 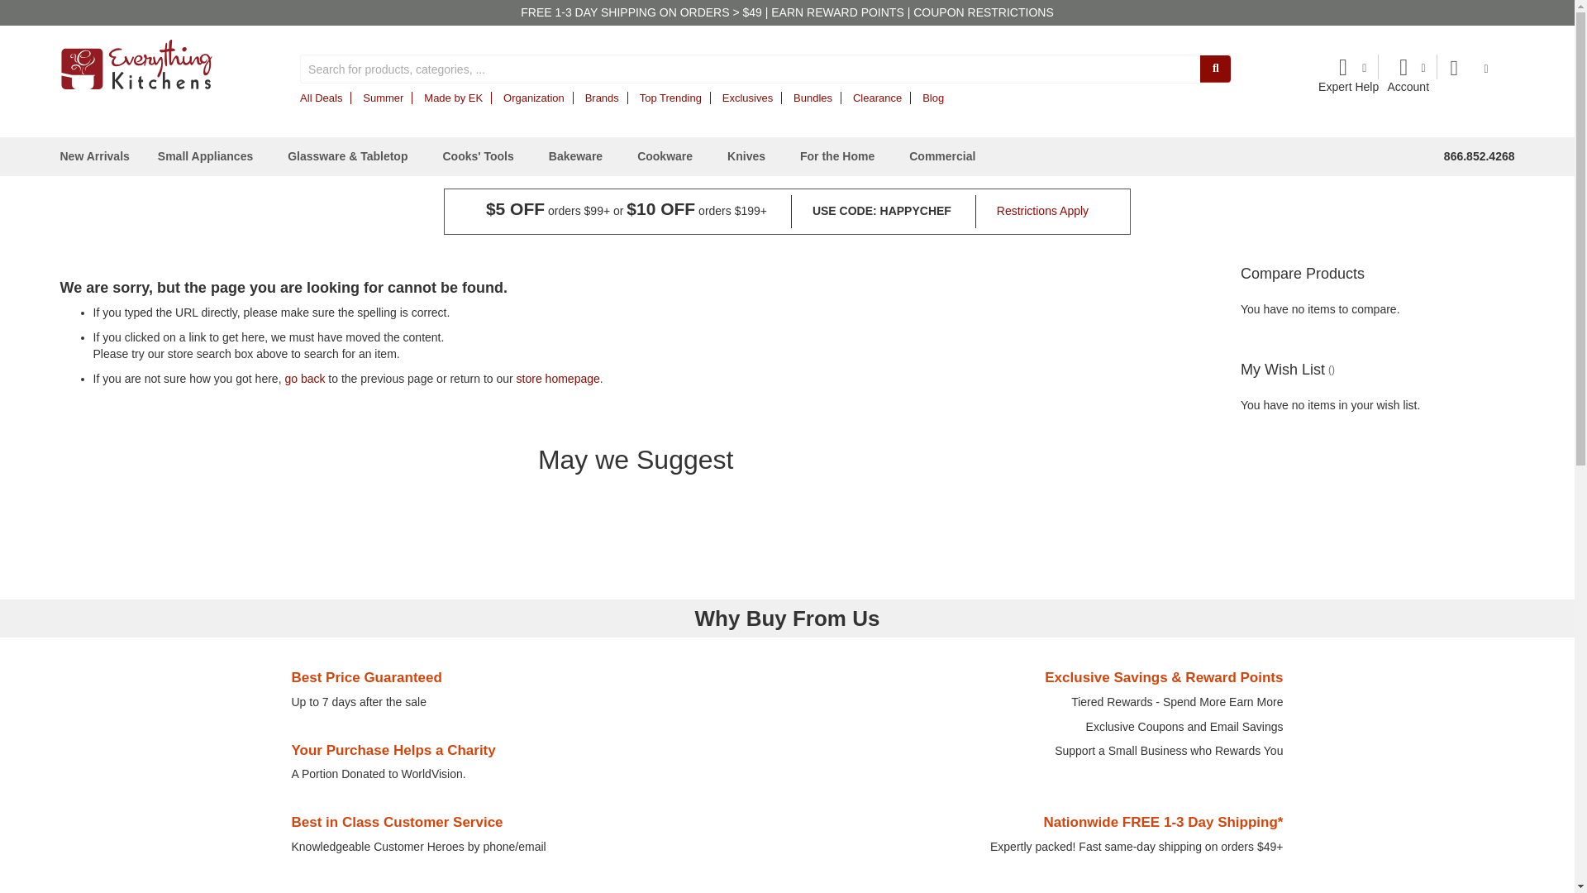 I want to click on Brands, so click(x=602, y=98).